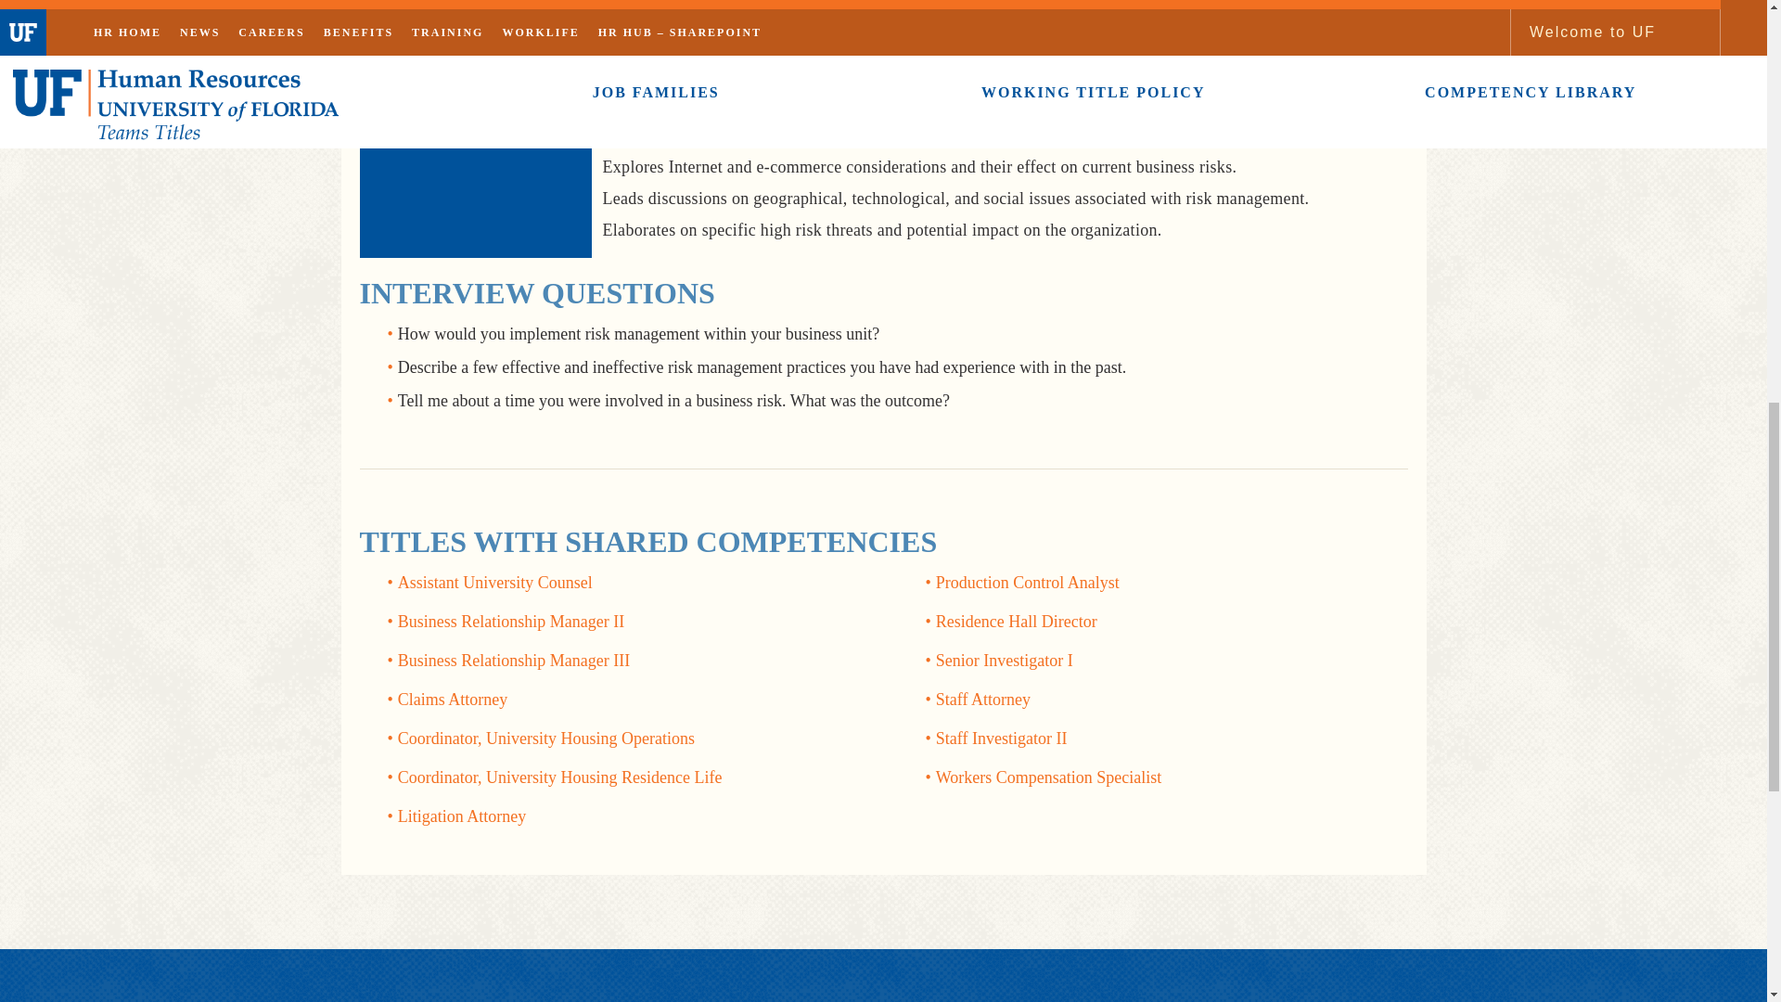 The image size is (1781, 1002). Describe the element at coordinates (1017, 622) in the screenshot. I see `Residence Hall Director` at that location.